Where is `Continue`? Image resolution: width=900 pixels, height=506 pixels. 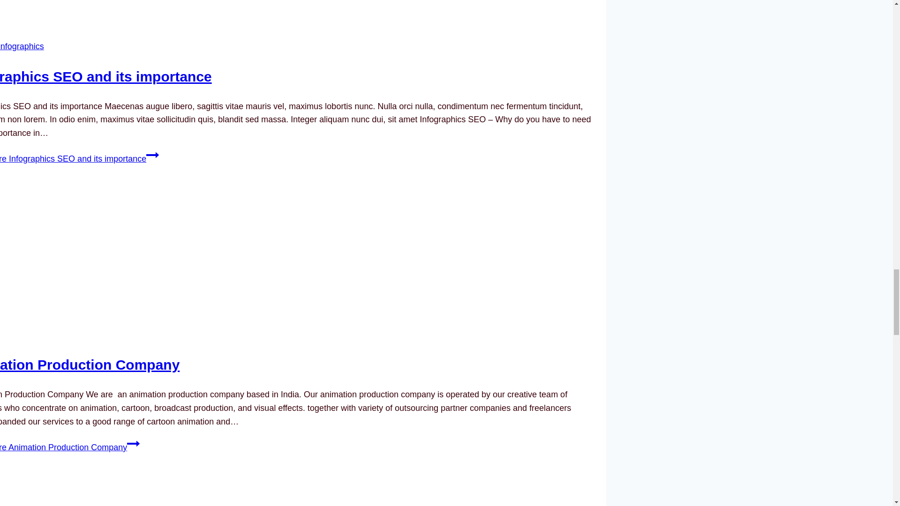
Continue is located at coordinates (152, 155).